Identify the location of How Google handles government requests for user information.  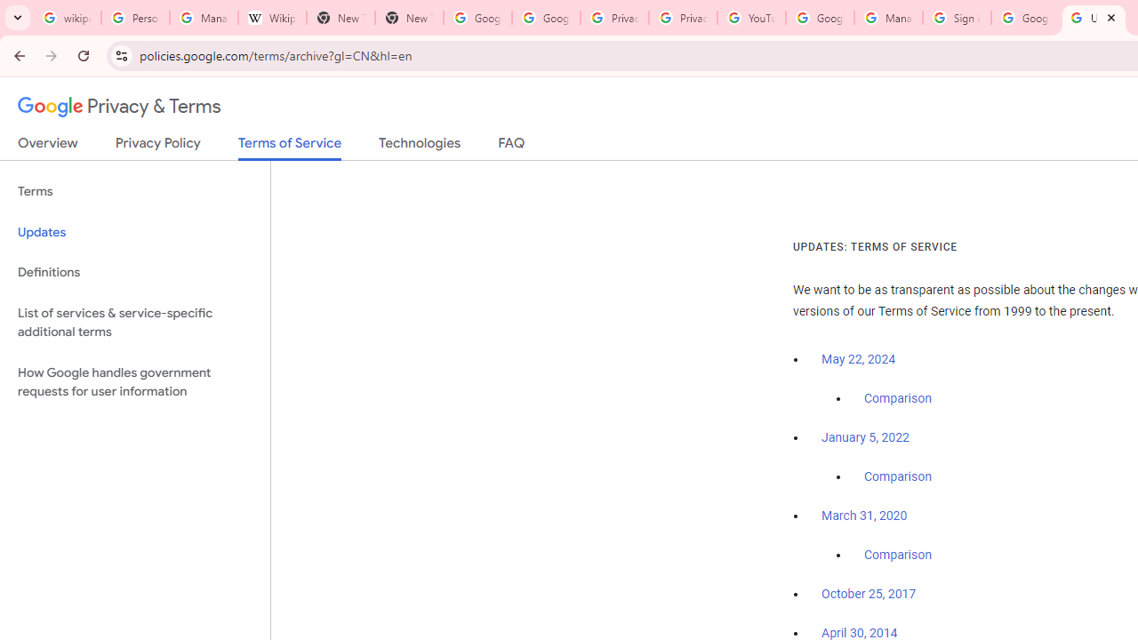
(135, 382).